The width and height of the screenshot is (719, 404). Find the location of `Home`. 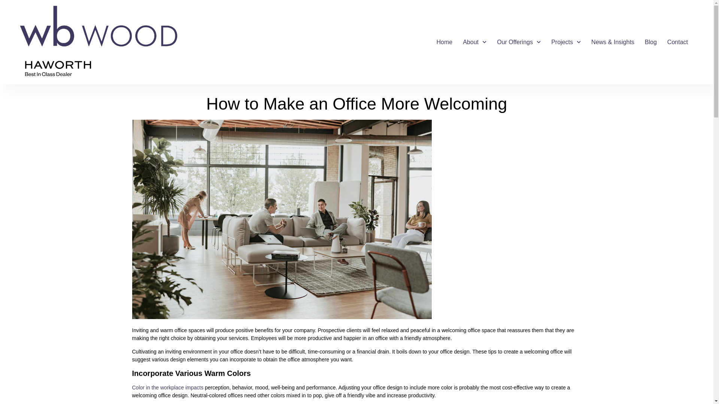

Home is located at coordinates (445, 42).